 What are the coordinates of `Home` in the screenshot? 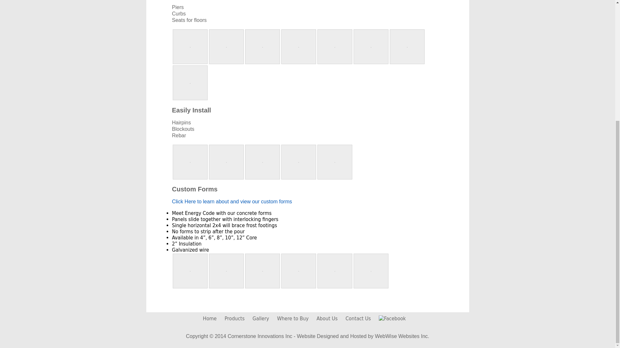 It's located at (209, 318).